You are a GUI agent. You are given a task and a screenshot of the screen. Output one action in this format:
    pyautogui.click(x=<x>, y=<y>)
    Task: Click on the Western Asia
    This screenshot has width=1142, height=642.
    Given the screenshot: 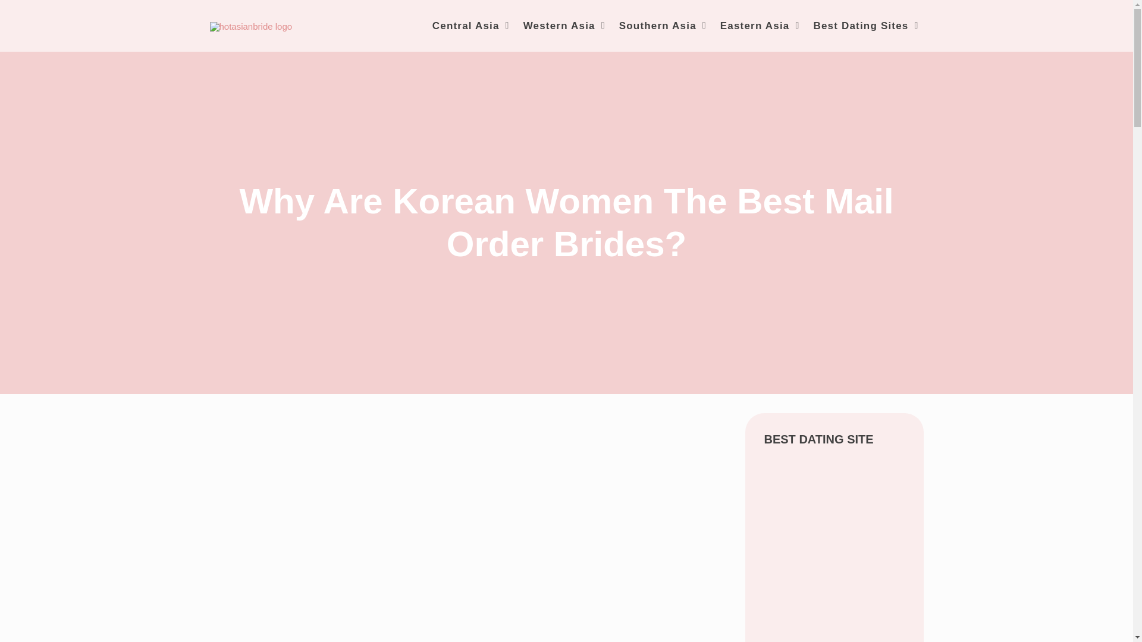 What is the action you would take?
    pyautogui.click(x=562, y=26)
    